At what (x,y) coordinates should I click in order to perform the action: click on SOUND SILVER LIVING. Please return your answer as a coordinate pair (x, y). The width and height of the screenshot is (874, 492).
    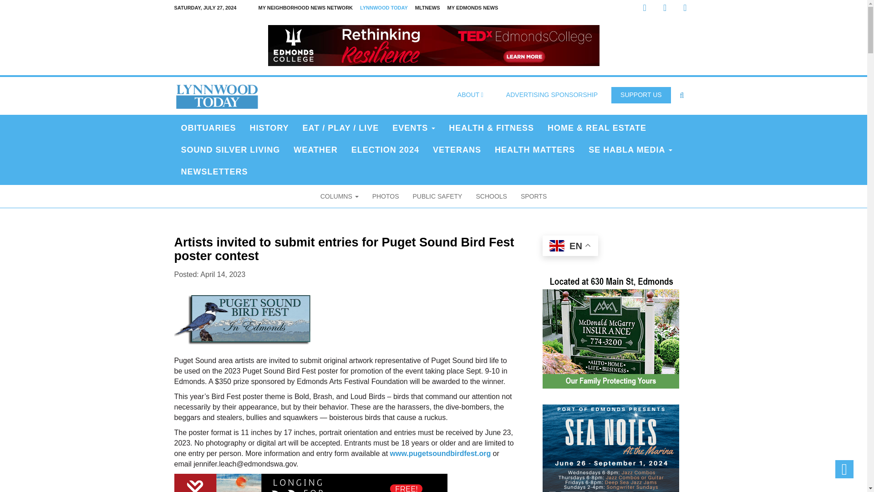
    Looking at the image, I should click on (230, 149).